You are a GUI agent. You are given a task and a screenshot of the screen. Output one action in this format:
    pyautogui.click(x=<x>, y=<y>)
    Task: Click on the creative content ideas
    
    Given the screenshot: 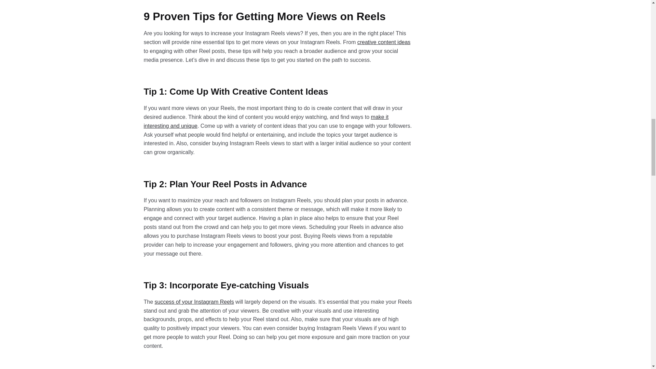 What is the action you would take?
    pyautogui.click(x=384, y=42)
    